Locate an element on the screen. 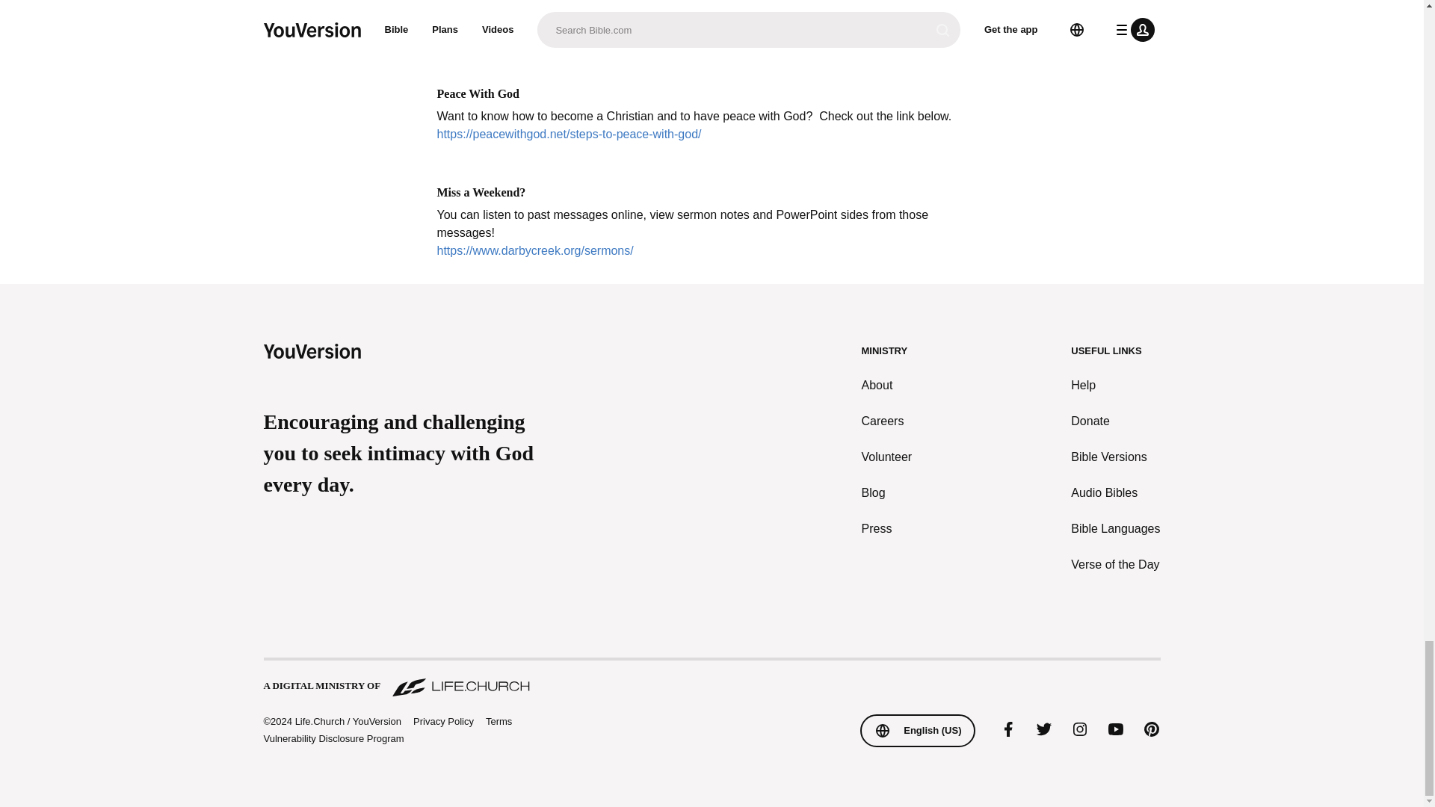  Careers is located at coordinates (887, 421).